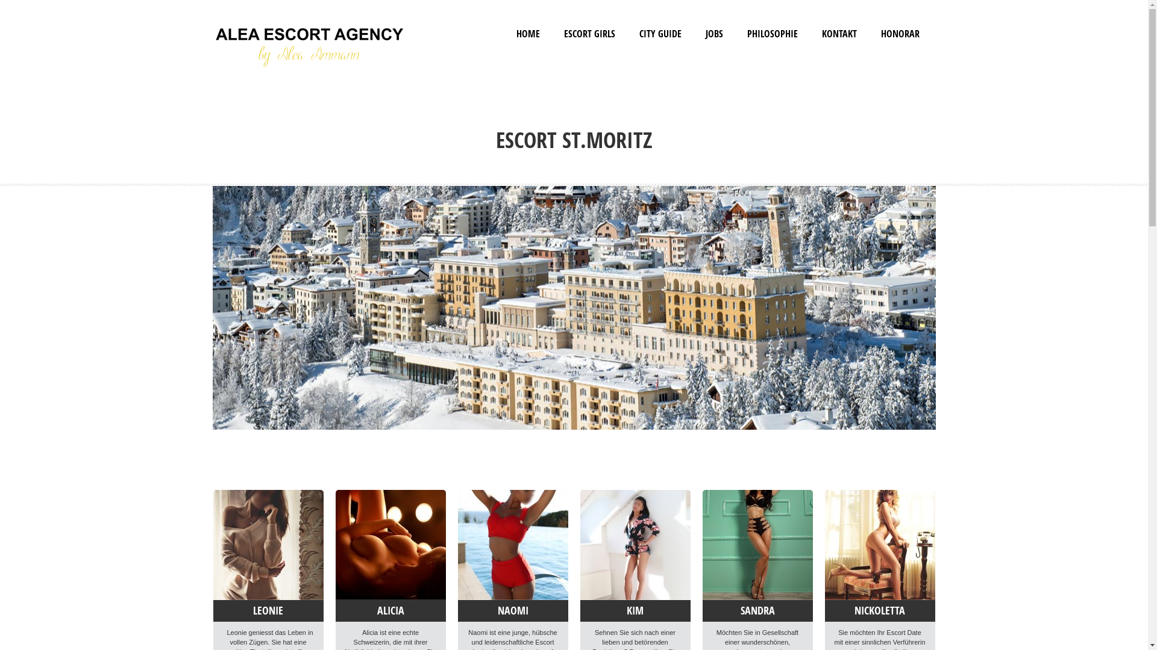  I want to click on CITY GUIDE, so click(660, 34).